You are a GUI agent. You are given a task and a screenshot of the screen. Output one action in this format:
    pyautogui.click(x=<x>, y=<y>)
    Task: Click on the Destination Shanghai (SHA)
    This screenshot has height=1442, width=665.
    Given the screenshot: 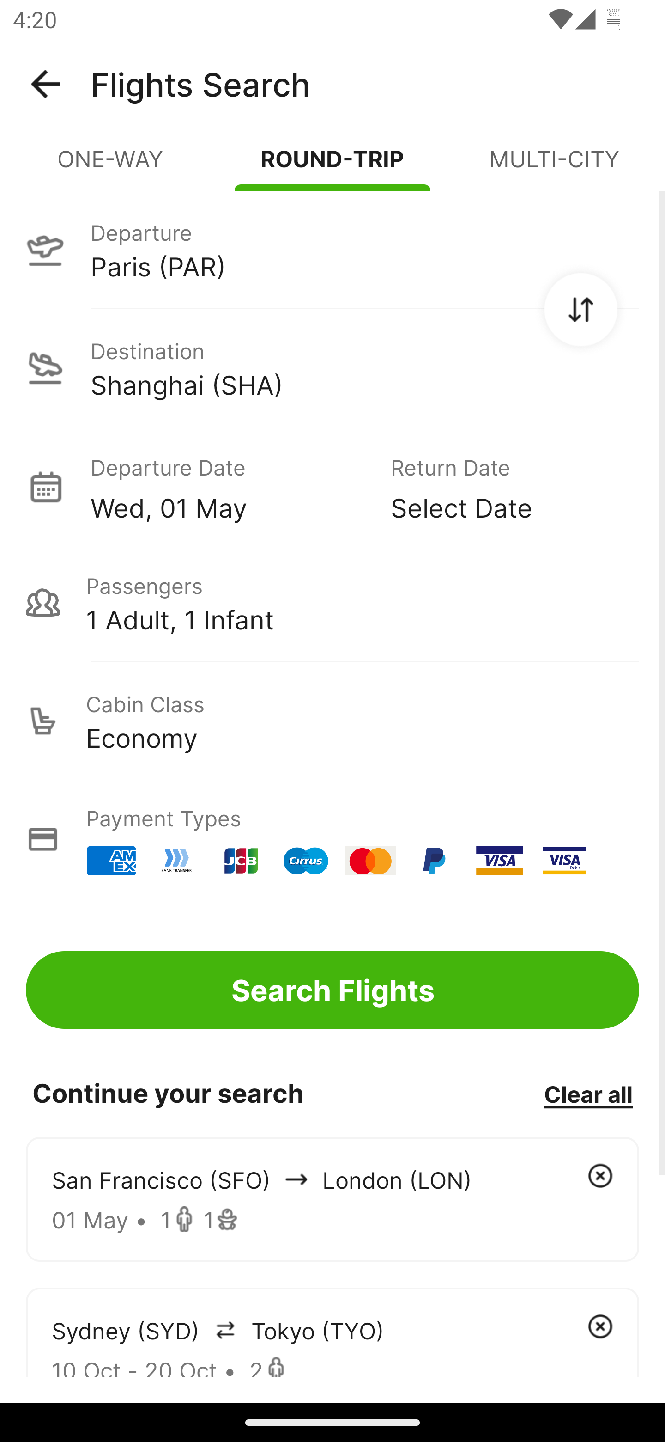 What is the action you would take?
    pyautogui.click(x=332, y=368)
    